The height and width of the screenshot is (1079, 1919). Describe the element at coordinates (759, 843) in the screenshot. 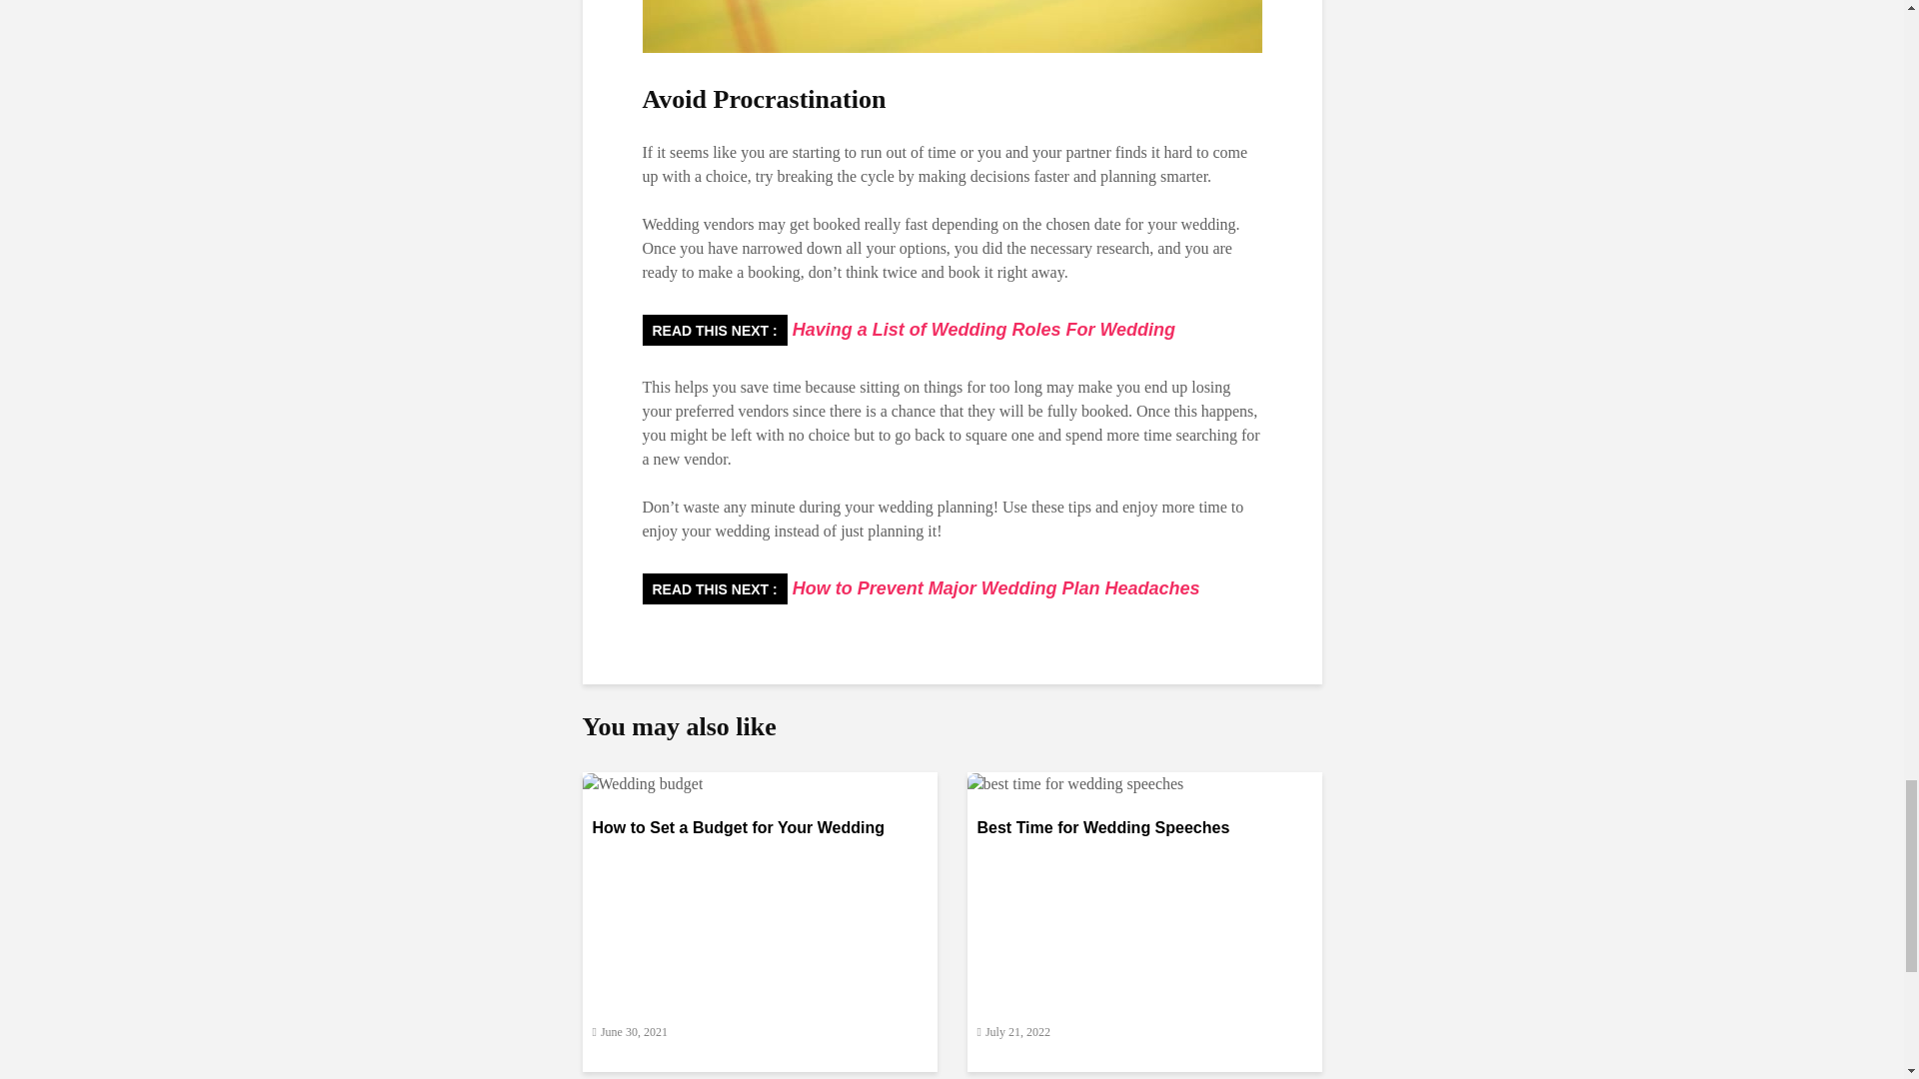

I see `How to Set a Budget for Your Wedding` at that location.